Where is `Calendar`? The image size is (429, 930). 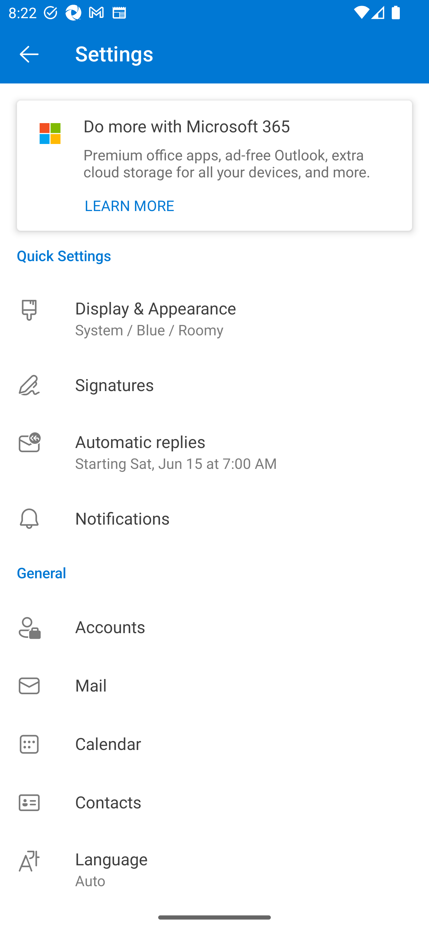
Calendar is located at coordinates (214, 744).